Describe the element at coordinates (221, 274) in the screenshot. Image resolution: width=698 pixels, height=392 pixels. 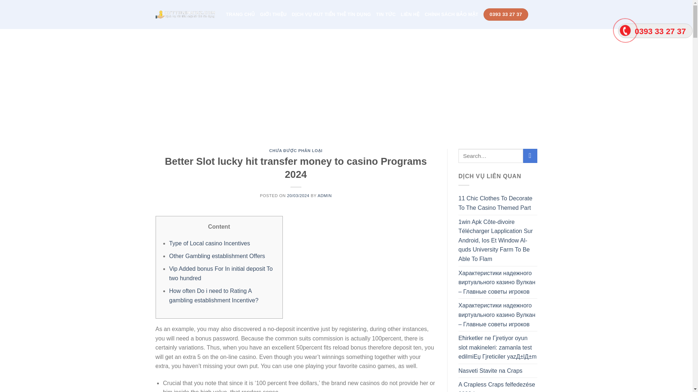
I see `Vip Added bonus For In initial deposit To two hundred` at that location.